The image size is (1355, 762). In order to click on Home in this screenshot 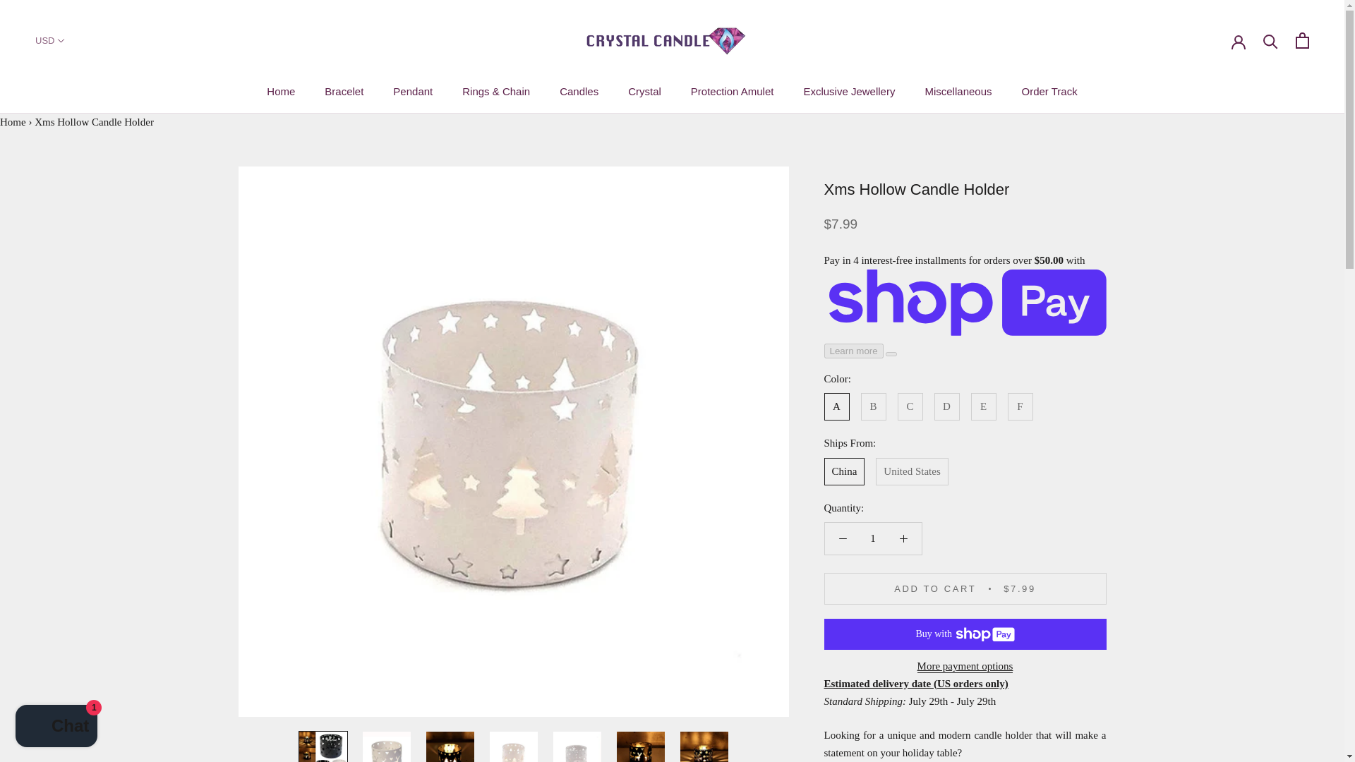, I will do `click(13, 122)`.